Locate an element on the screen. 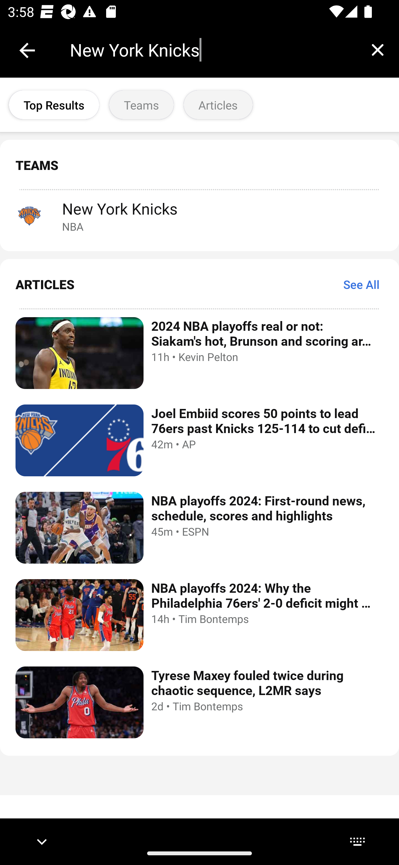 This screenshot has width=399, height=865. Teams is located at coordinates (141, 105).